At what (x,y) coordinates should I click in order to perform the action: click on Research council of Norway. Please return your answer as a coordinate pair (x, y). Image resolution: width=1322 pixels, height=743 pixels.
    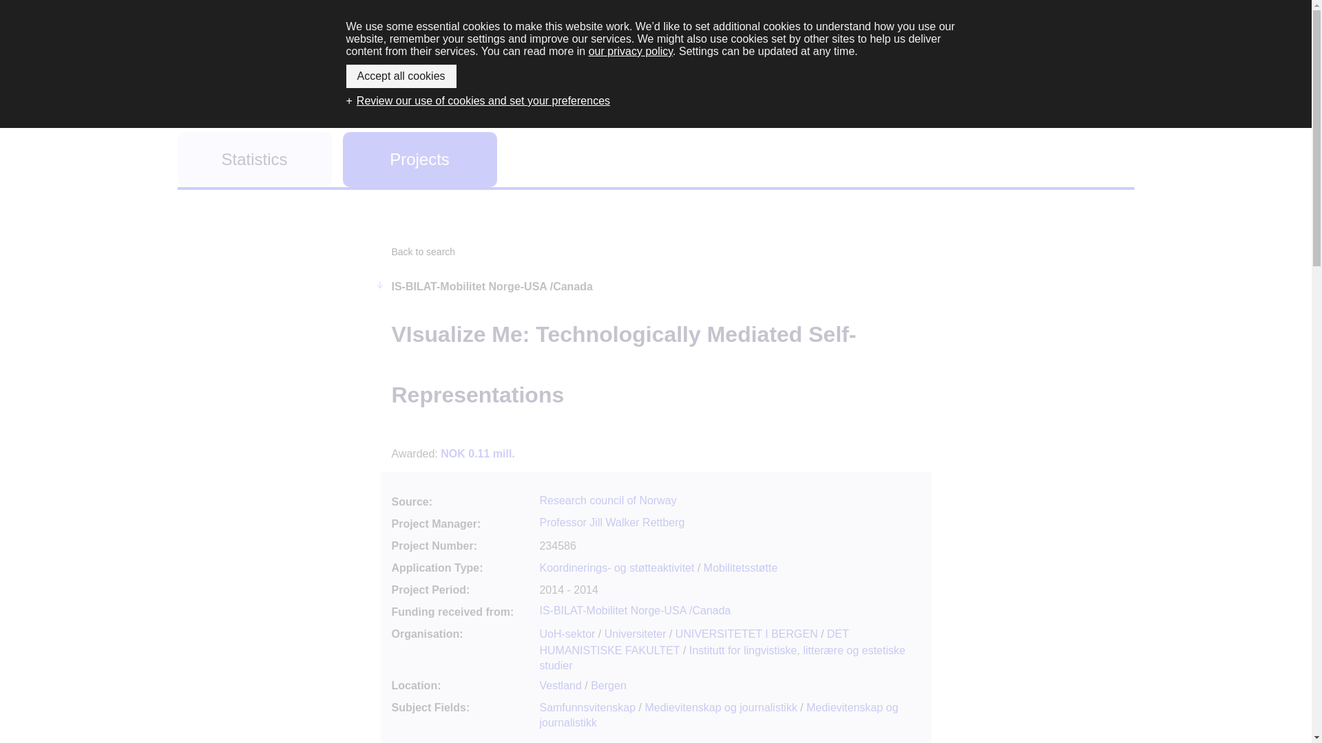
    Looking at the image, I should click on (607, 500).